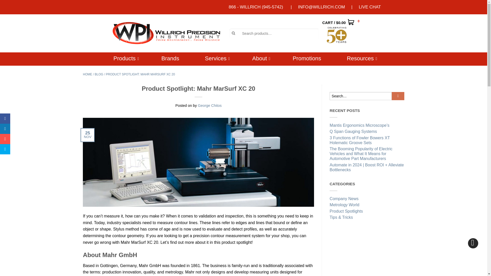 The image size is (491, 276). I want to click on LIVE CHAT, so click(370, 7).